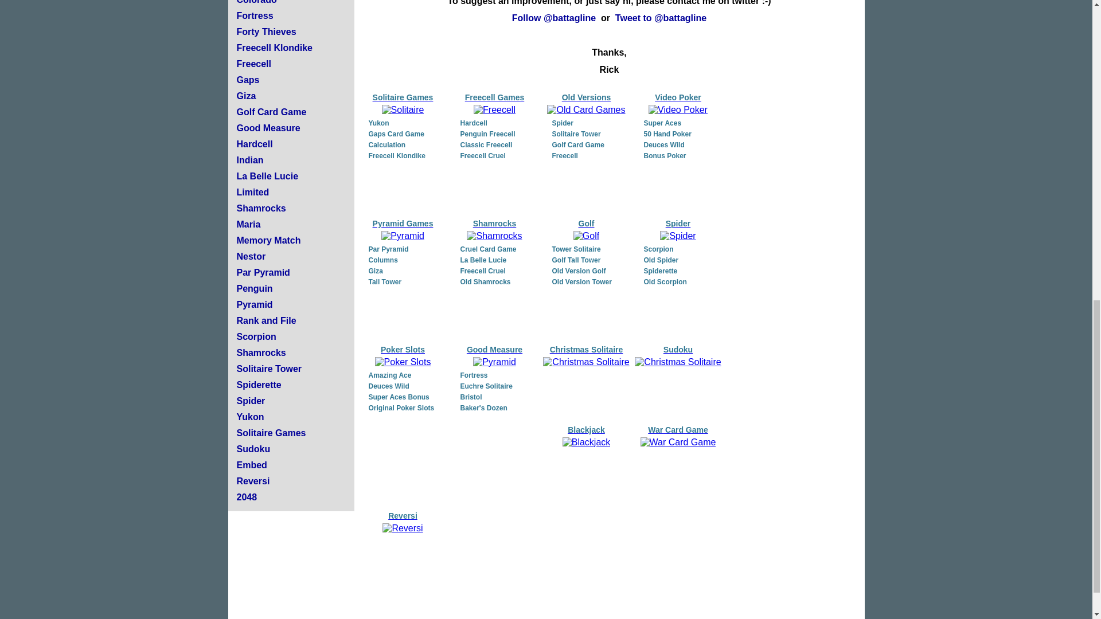 This screenshot has width=1101, height=619. Describe the element at coordinates (271, 112) in the screenshot. I see `Golf Card Game` at that location.